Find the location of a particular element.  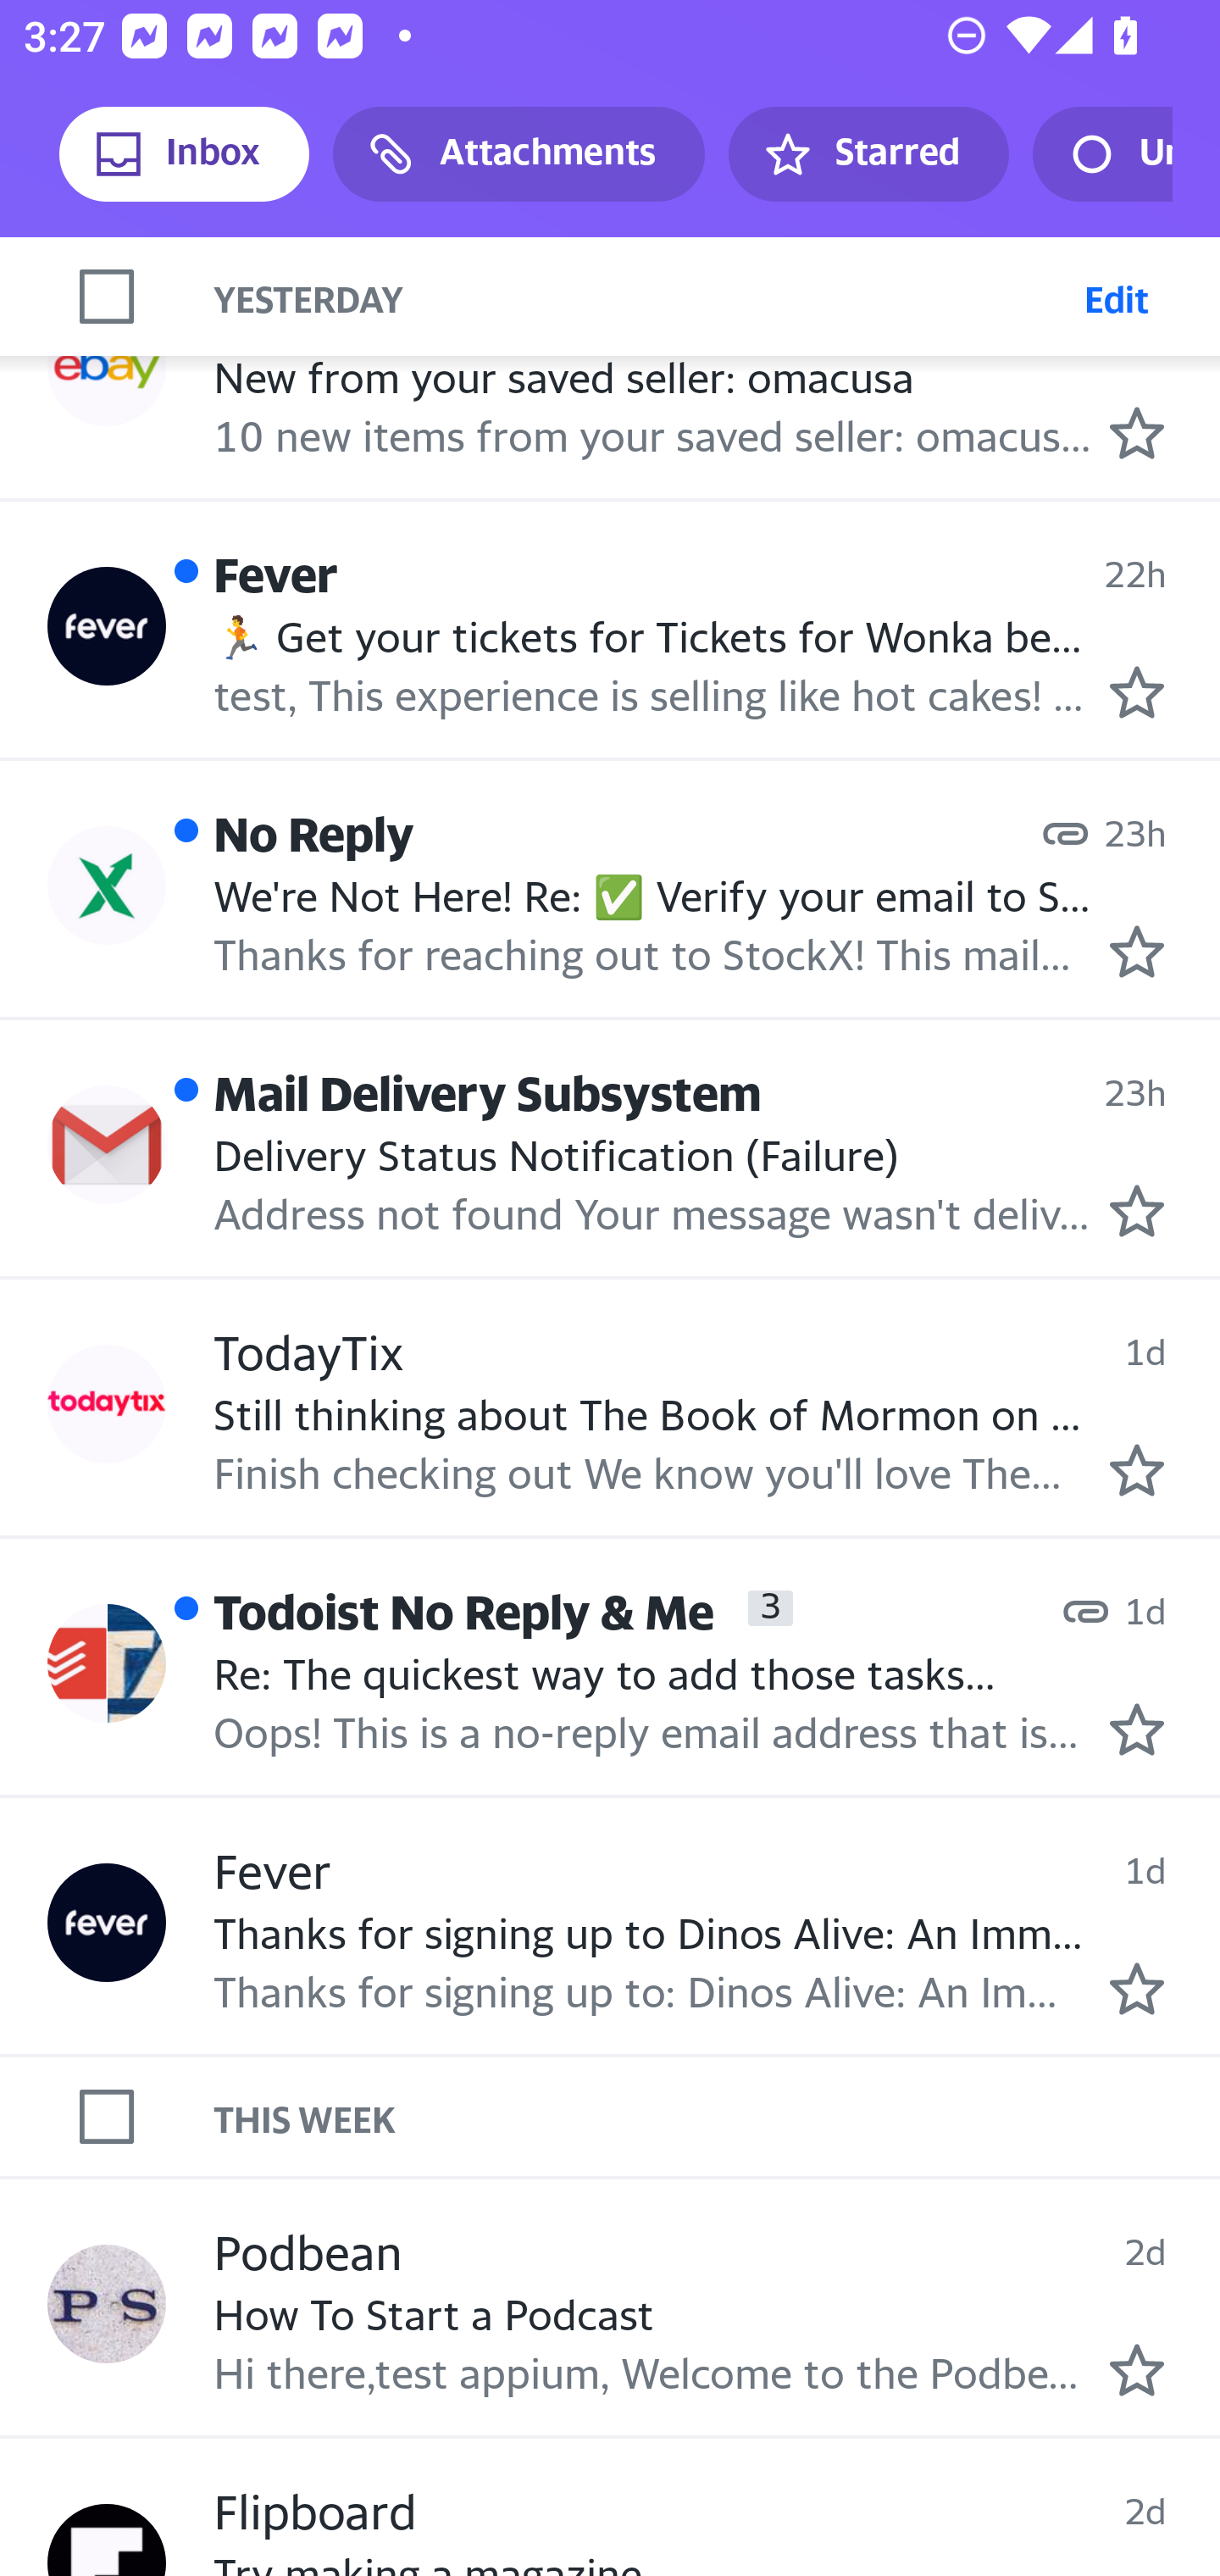

Profile
Fever is located at coordinates (107, 625).